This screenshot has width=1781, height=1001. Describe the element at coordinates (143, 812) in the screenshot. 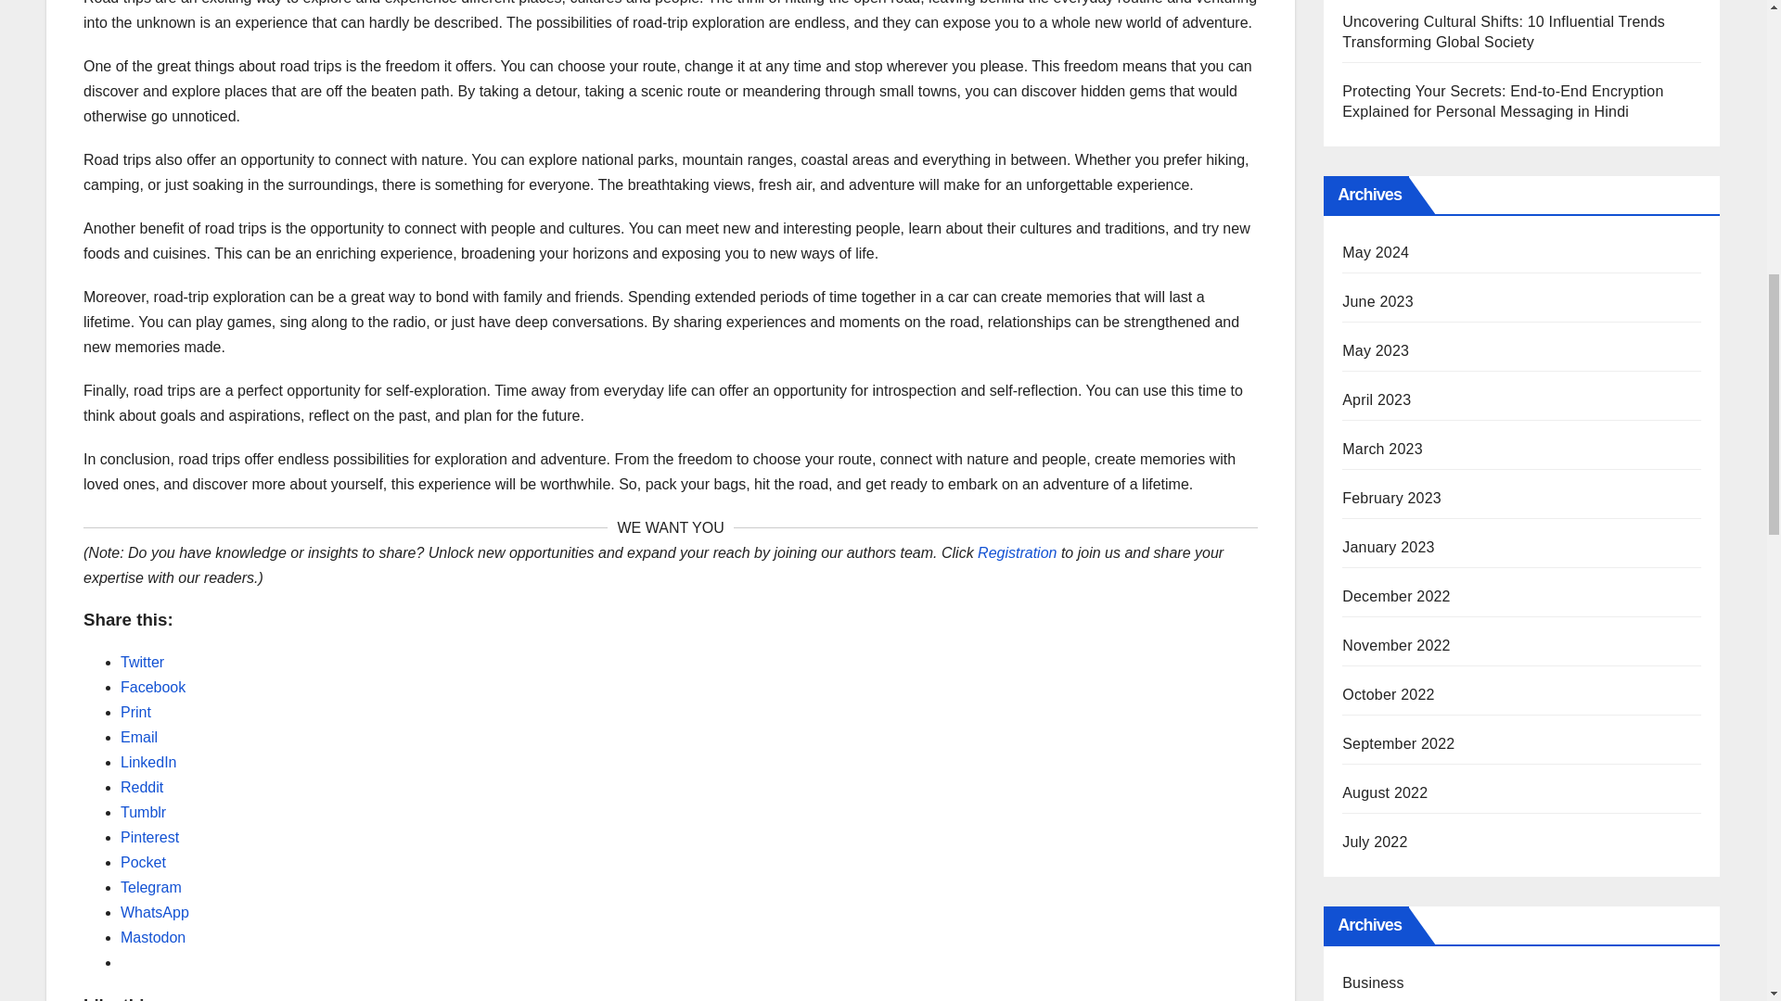

I see `Tumblr` at that location.